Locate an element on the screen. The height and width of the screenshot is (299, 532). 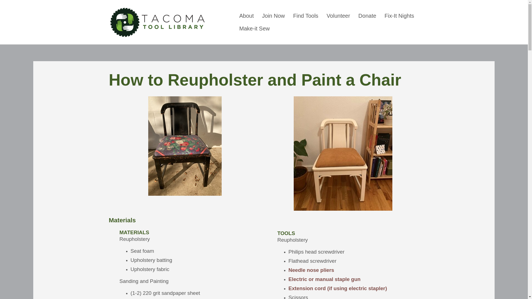
About is located at coordinates (246, 16).